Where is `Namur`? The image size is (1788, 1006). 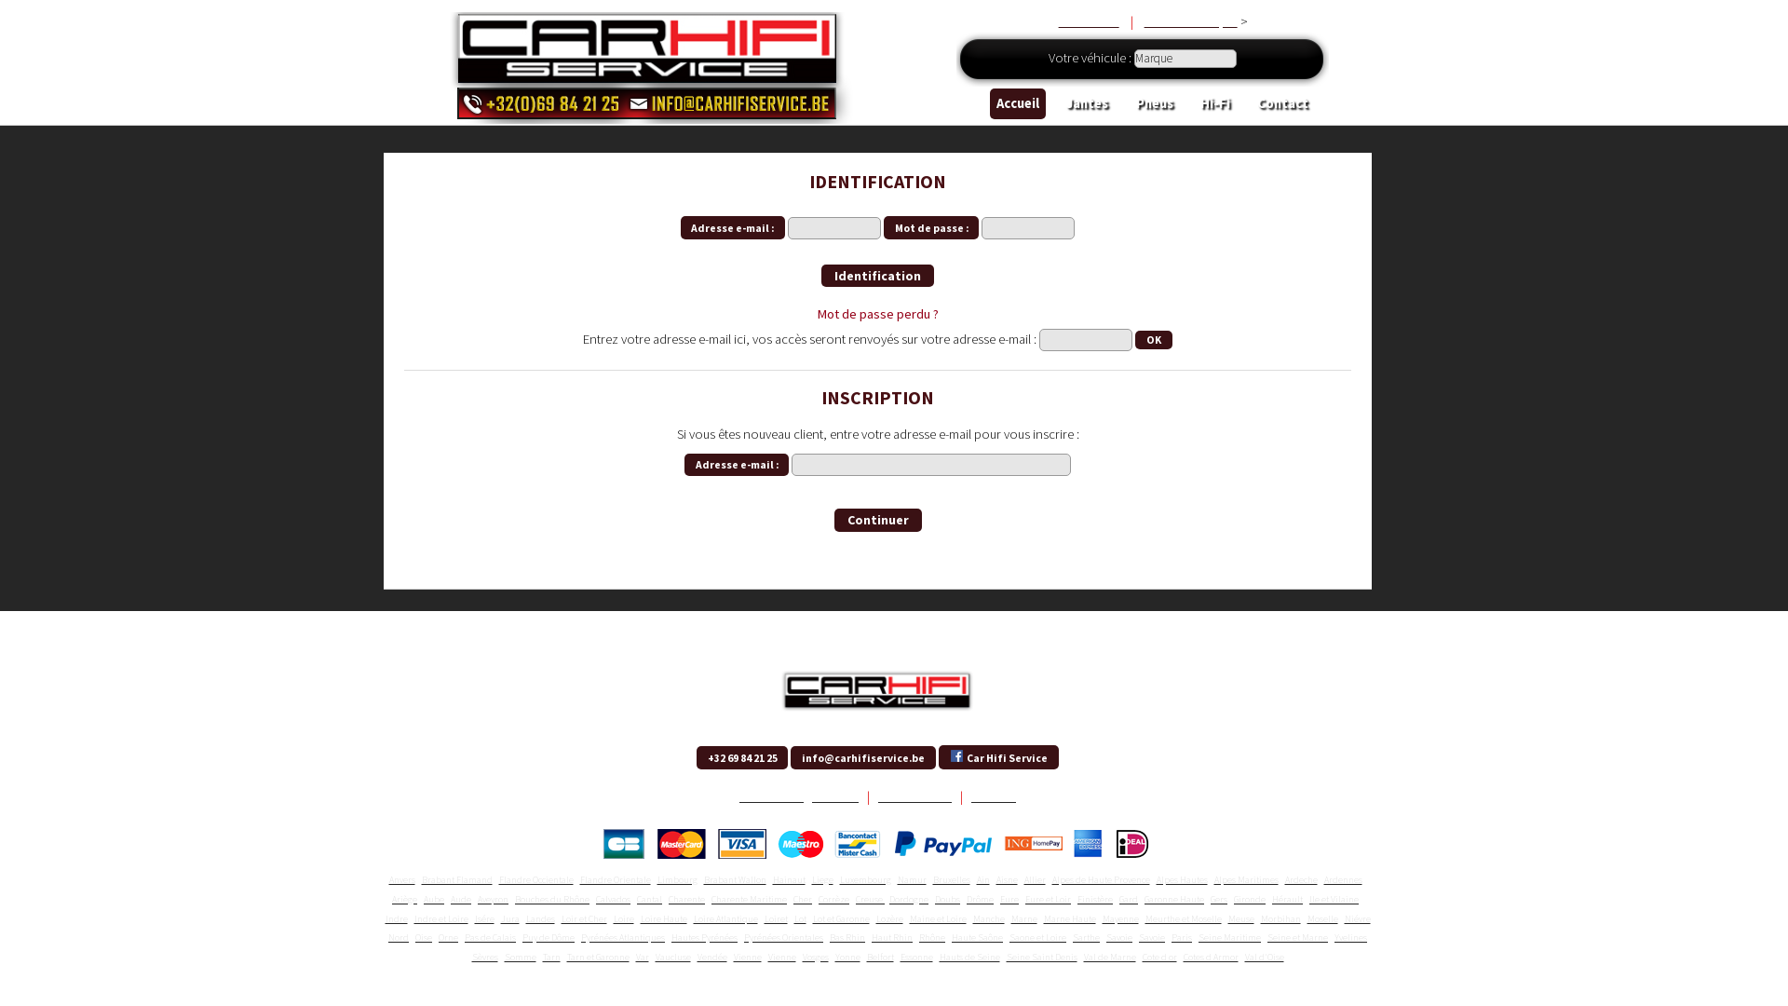
Namur is located at coordinates (912, 879).